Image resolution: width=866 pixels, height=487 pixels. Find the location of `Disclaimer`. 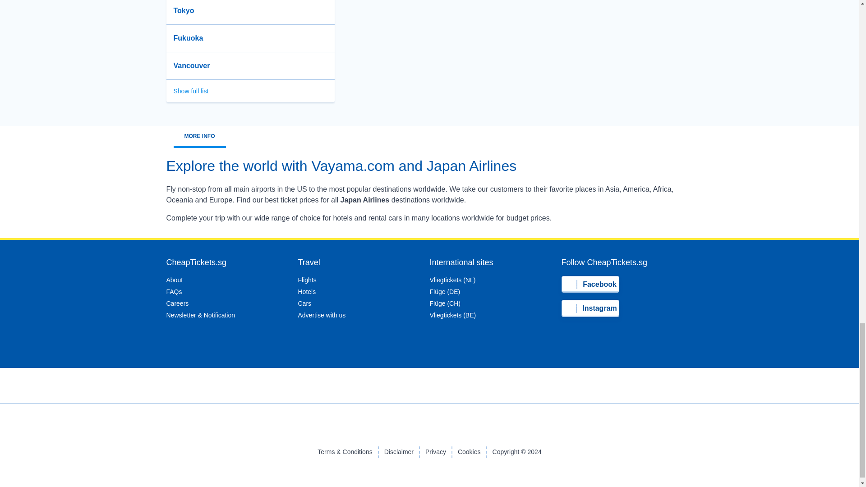

Disclaimer is located at coordinates (399, 452).